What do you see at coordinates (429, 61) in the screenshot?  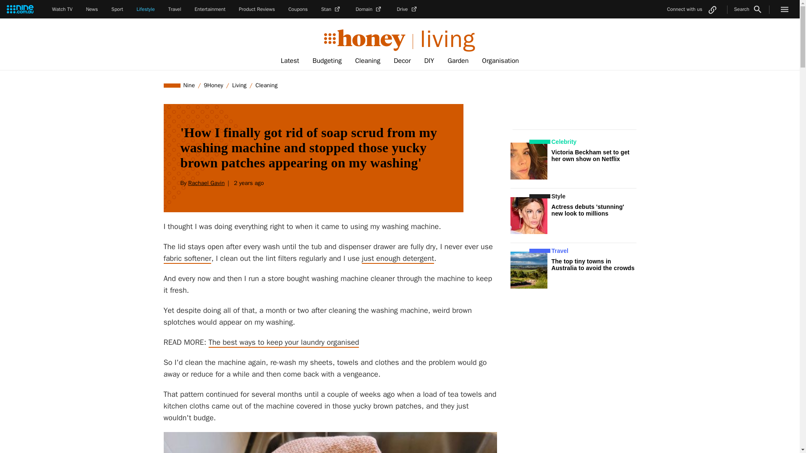 I see `DIY` at bounding box center [429, 61].